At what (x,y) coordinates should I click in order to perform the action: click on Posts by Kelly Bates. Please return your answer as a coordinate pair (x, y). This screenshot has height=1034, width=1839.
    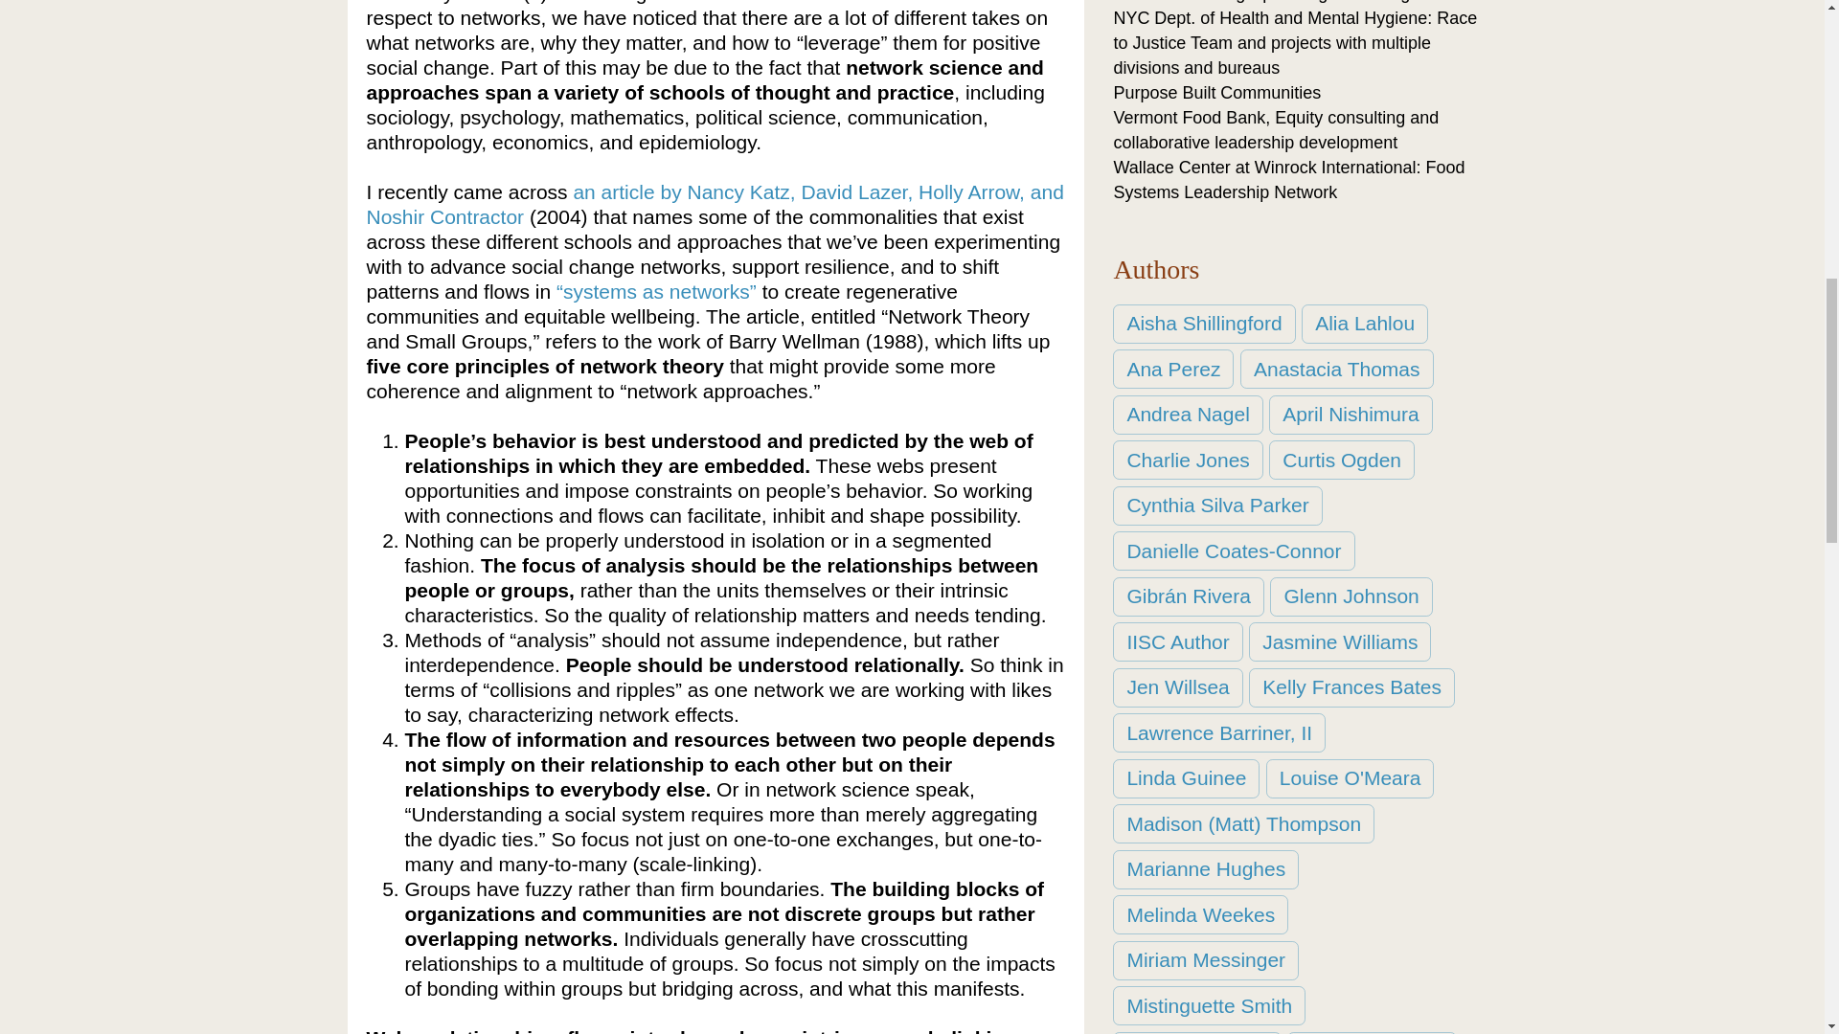
    Looking at the image, I should click on (1351, 687).